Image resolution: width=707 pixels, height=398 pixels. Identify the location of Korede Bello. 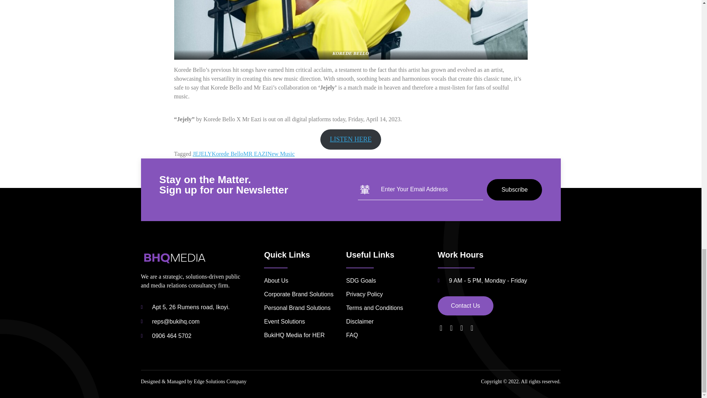
(227, 153).